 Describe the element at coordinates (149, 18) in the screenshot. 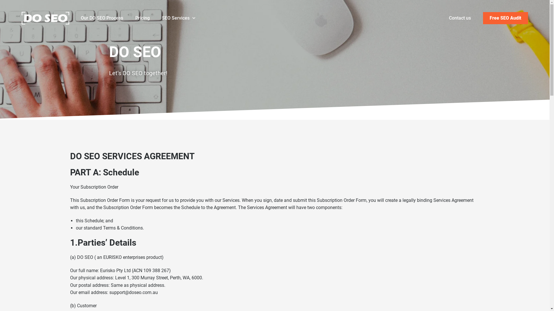

I see `Pricing` at that location.